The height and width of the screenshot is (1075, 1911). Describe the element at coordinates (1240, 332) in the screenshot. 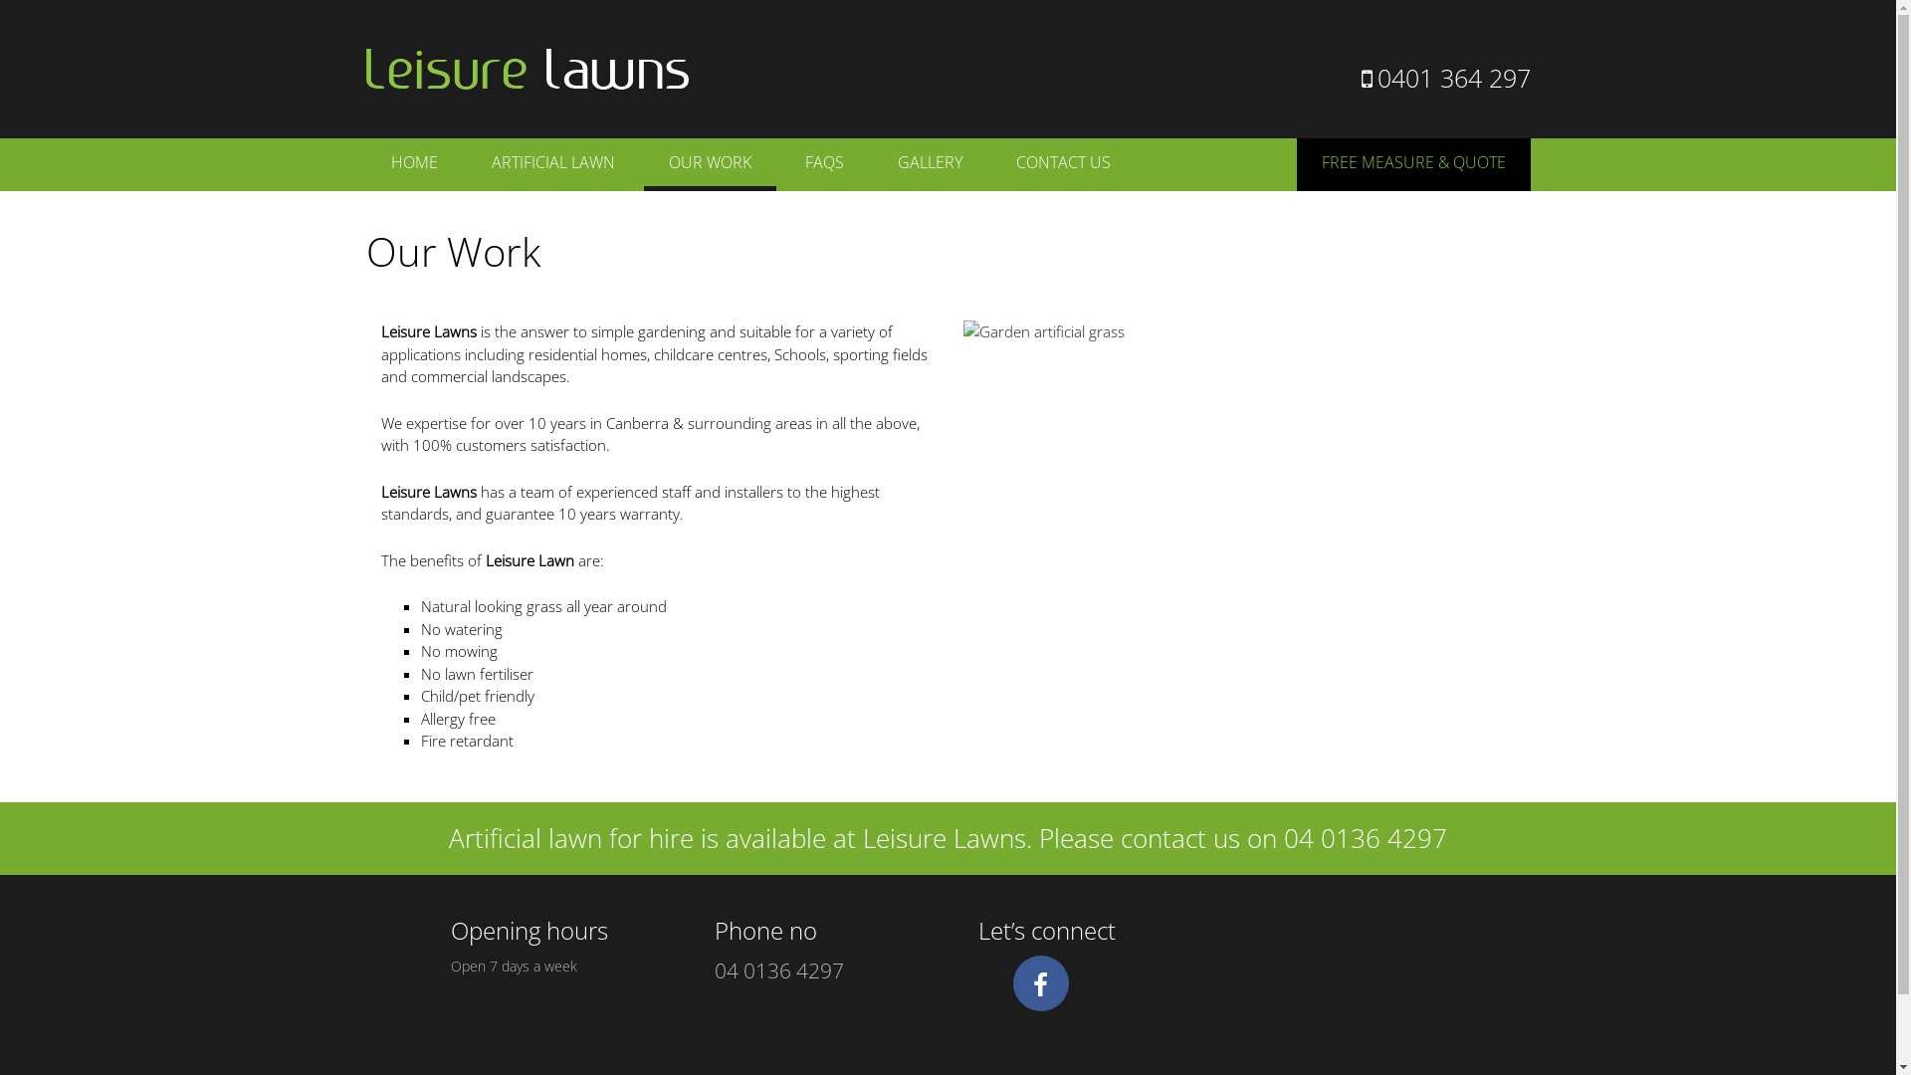

I see `Garden artificial grass` at that location.